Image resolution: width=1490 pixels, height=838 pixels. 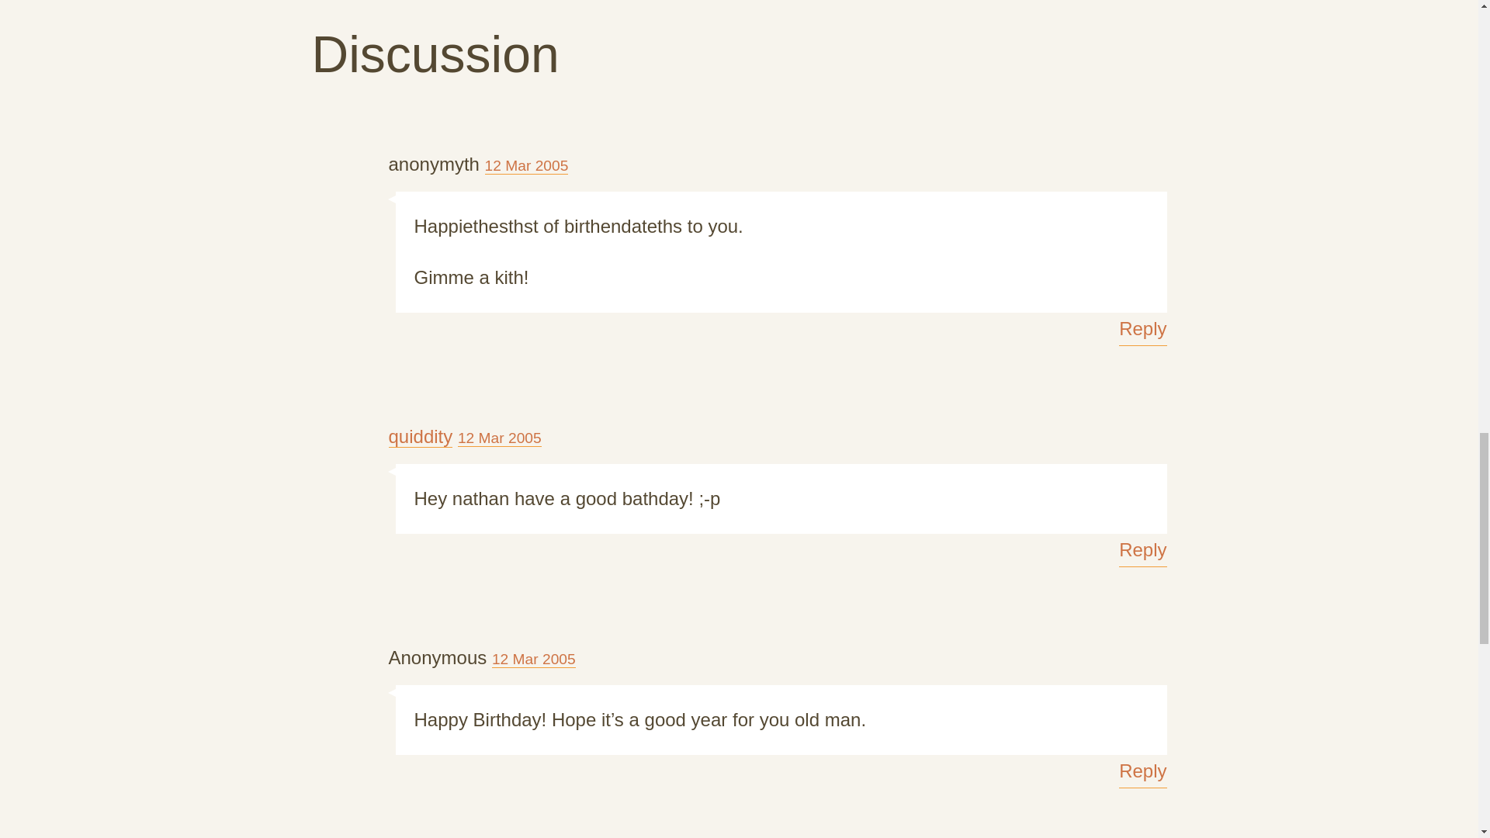 What do you see at coordinates (1142, 550) in the screenshot?
I see `Reply` at bounding box center [1142, 550].